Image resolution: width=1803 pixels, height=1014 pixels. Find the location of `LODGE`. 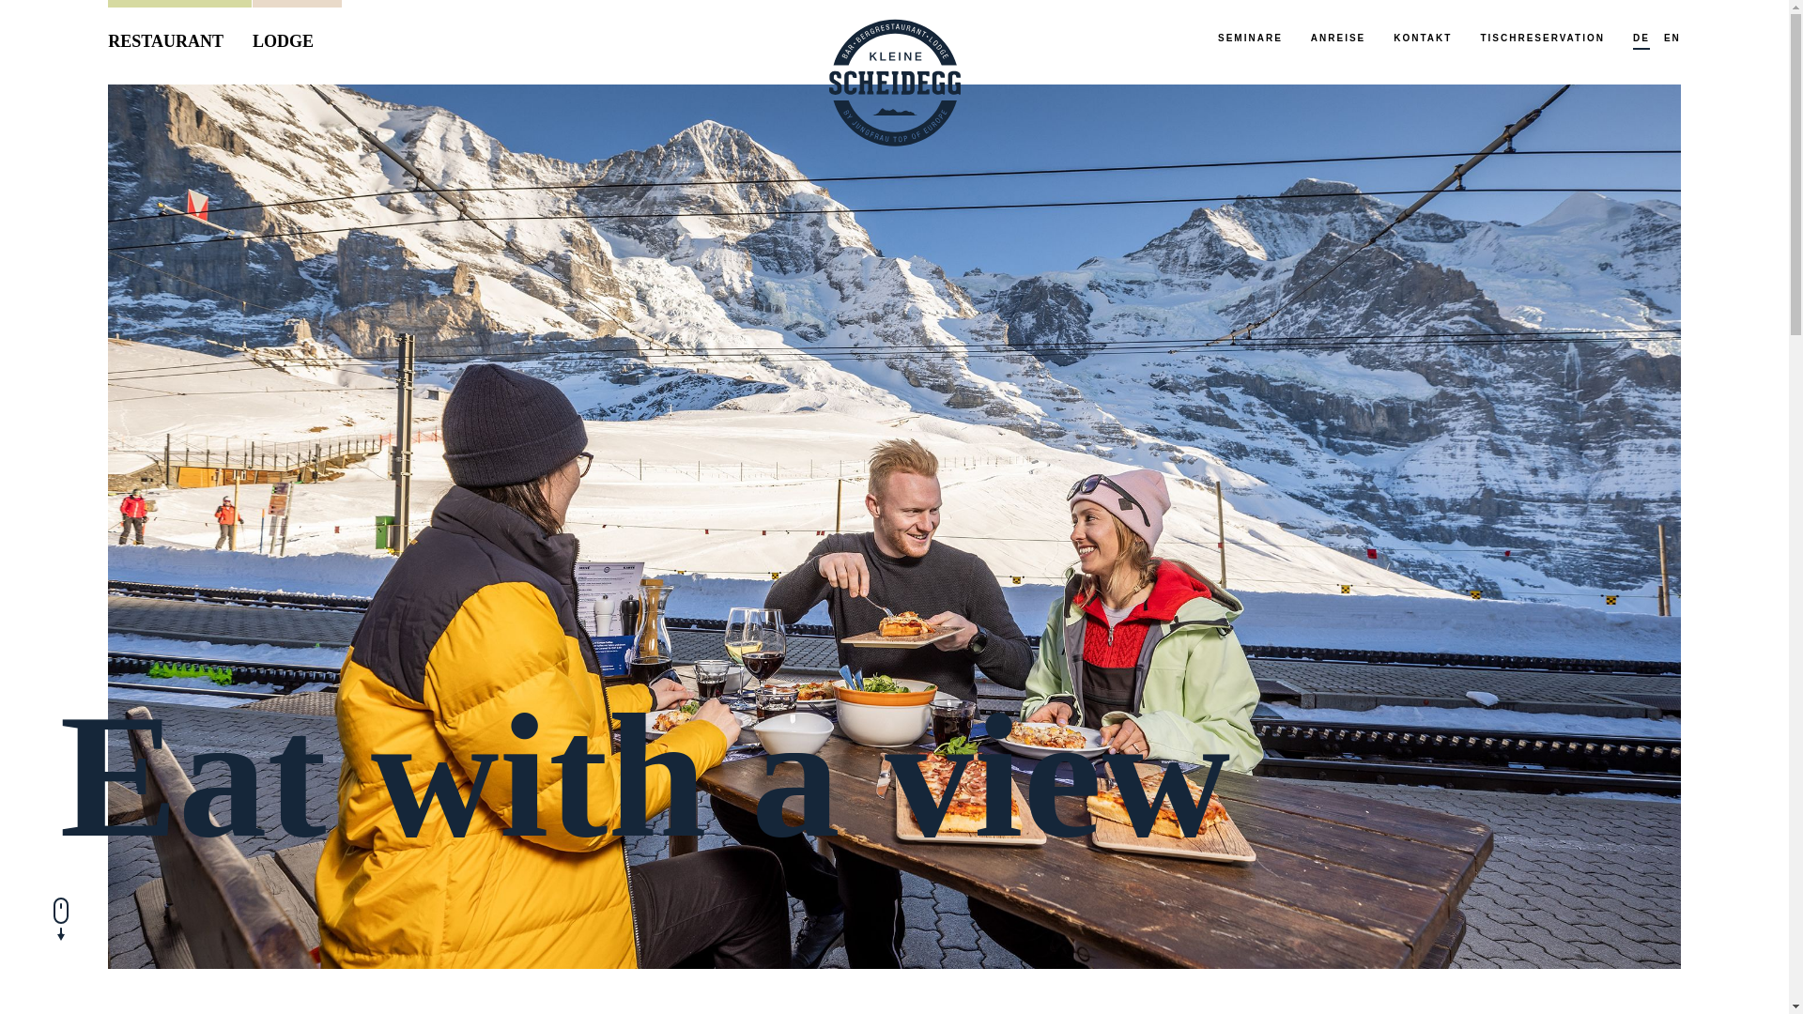

LODGE is located at coordinates (297, 33).